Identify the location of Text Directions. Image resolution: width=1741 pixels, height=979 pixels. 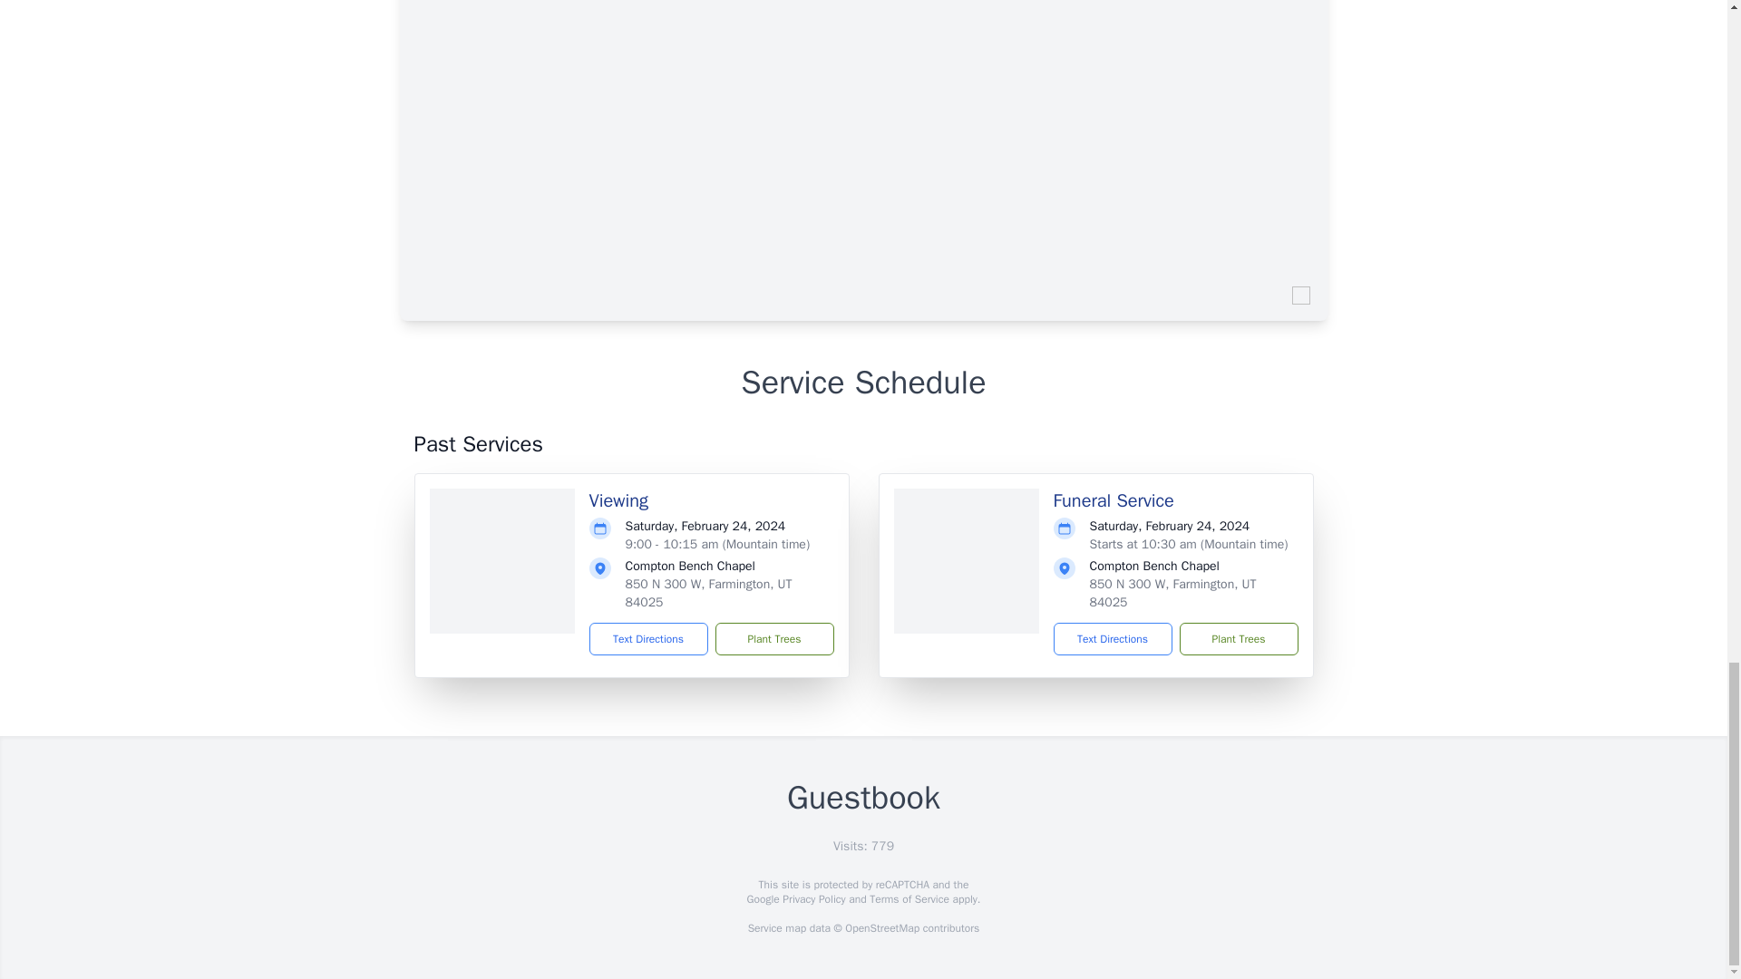
(649, 638).